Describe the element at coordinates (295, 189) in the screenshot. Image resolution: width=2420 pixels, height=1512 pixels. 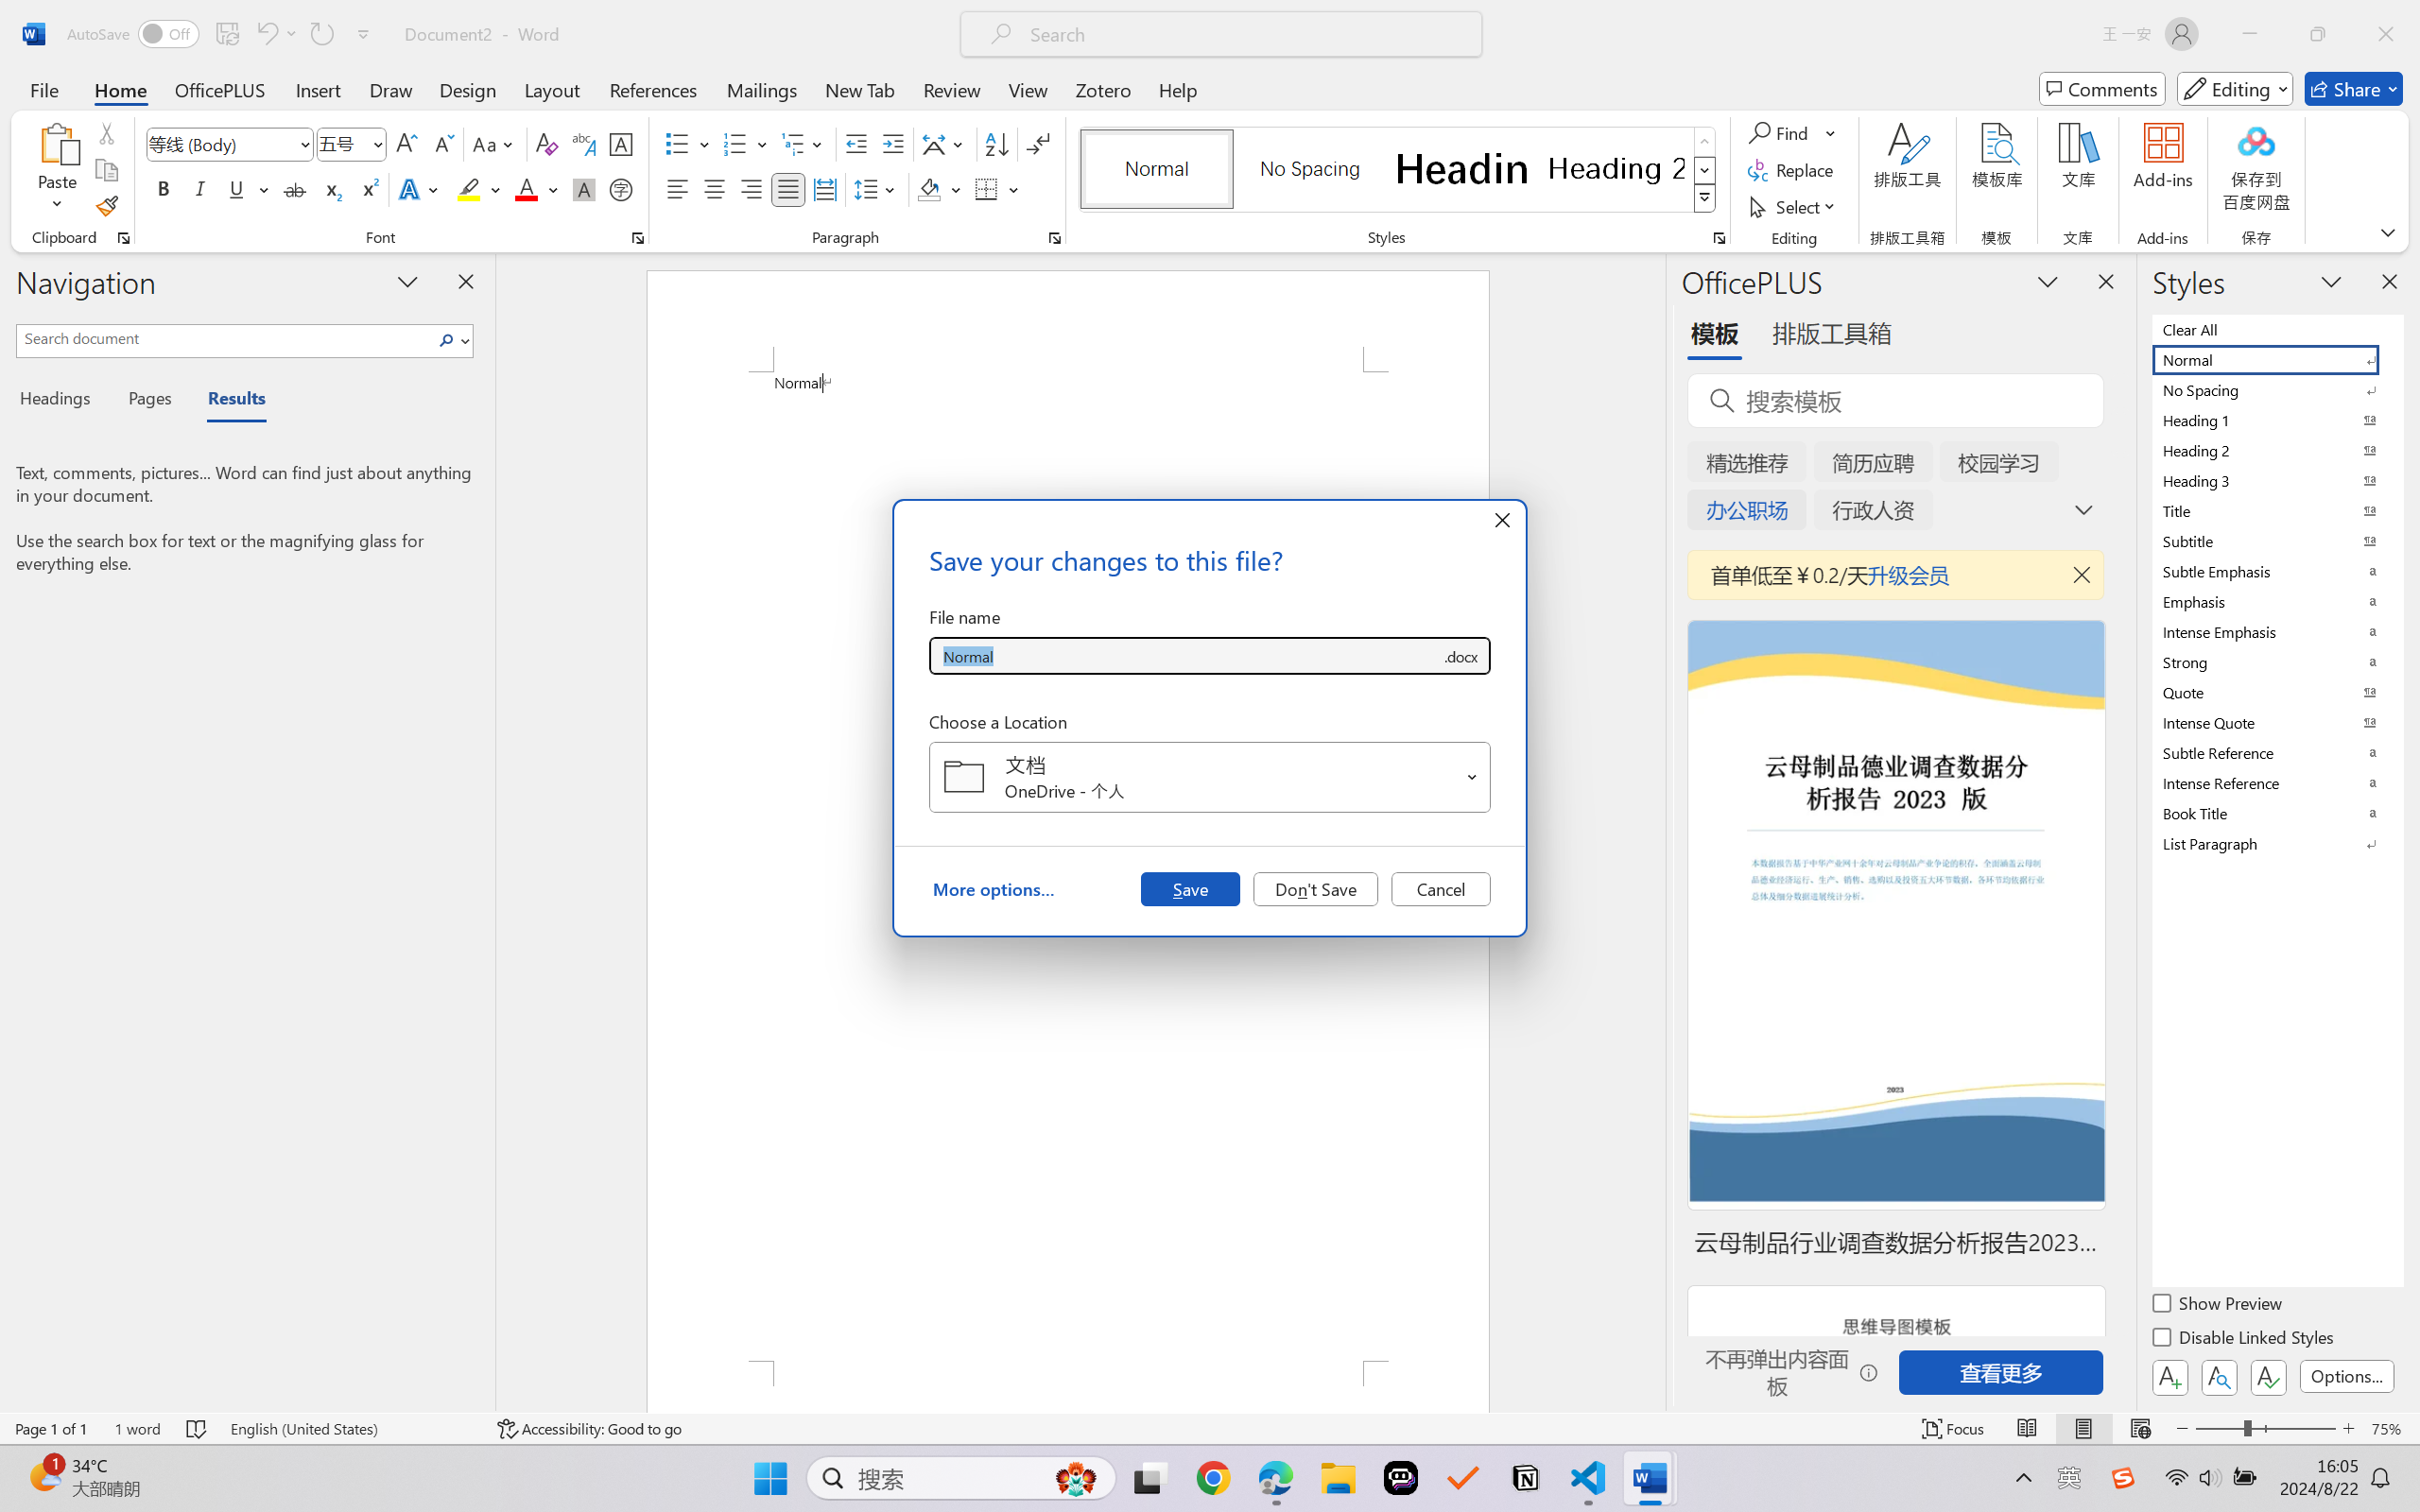
I see `Strikethrough` at that location.